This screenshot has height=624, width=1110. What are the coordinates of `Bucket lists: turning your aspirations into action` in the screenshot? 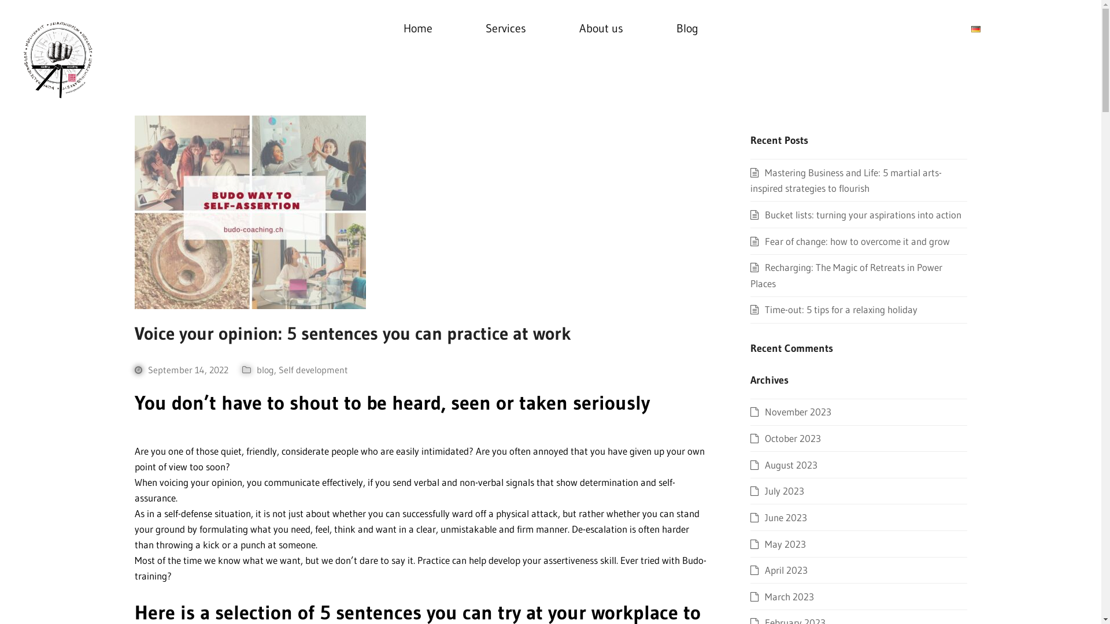 It's located at (856, 215).